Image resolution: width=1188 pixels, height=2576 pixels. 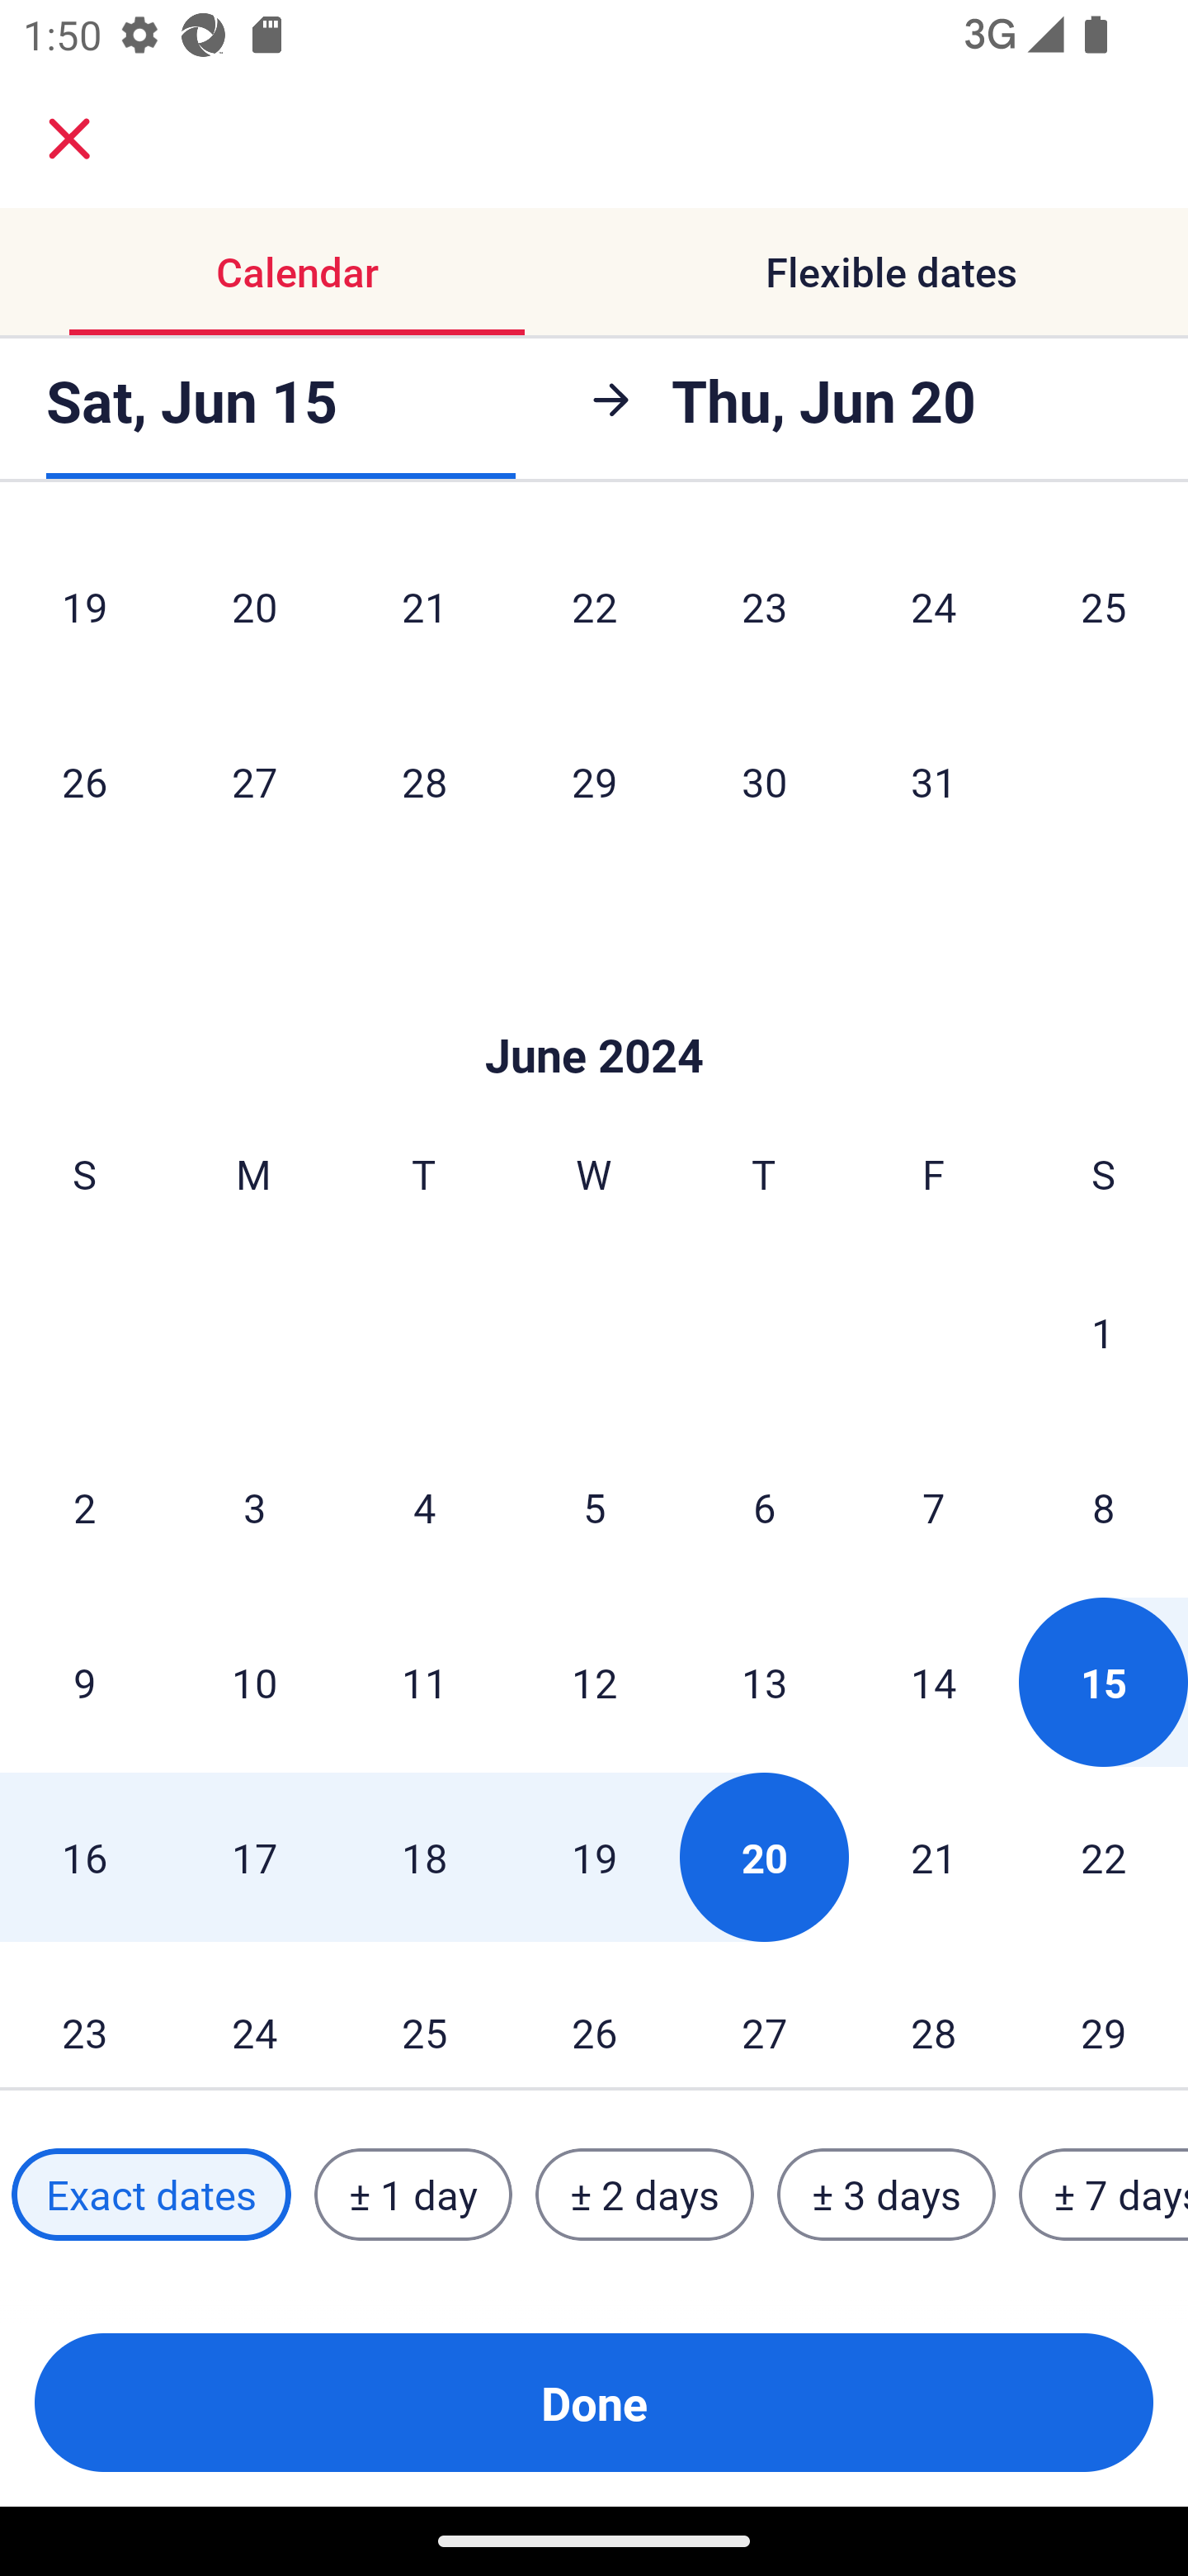 I want to click on ± 1 day, so click(x=412, y=2195).